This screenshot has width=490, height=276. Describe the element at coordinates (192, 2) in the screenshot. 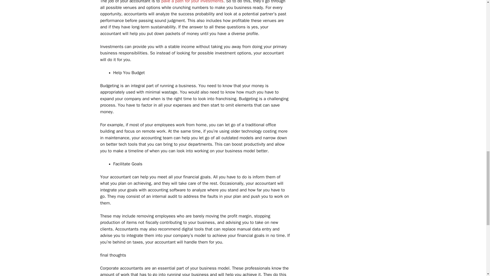

I see `pave a path for your investments` at that location.